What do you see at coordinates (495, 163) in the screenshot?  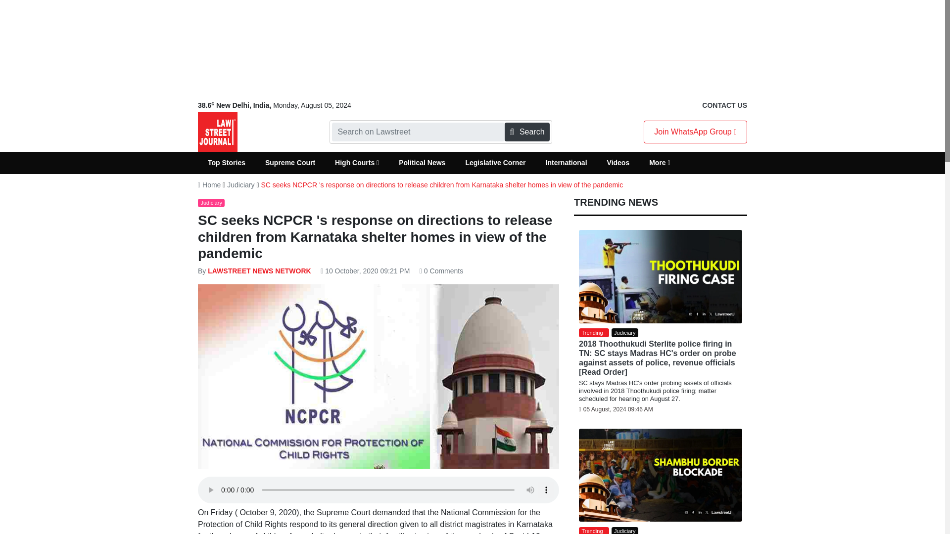 I see `Legislative Corner` at bounding box center [495, 163].